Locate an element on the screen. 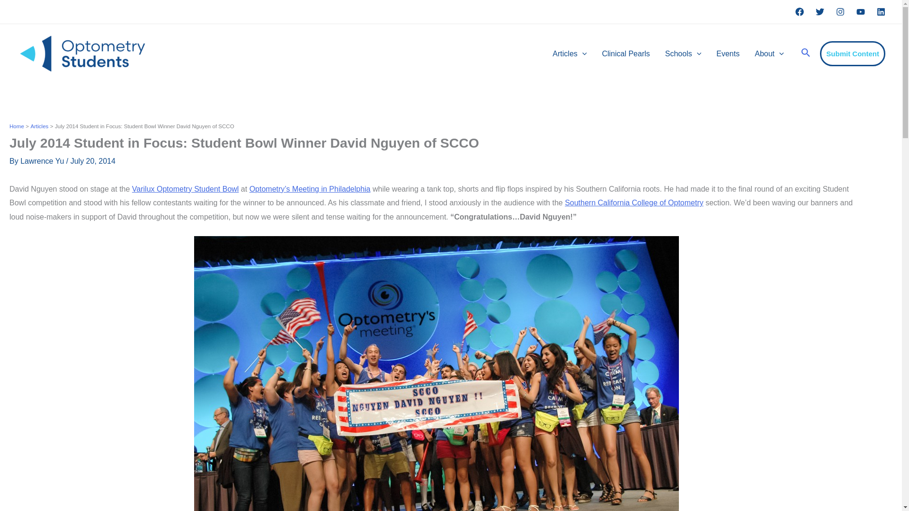 The width and height of the screenshot is (909, 511). Articles is located at coordinates (569, 53).